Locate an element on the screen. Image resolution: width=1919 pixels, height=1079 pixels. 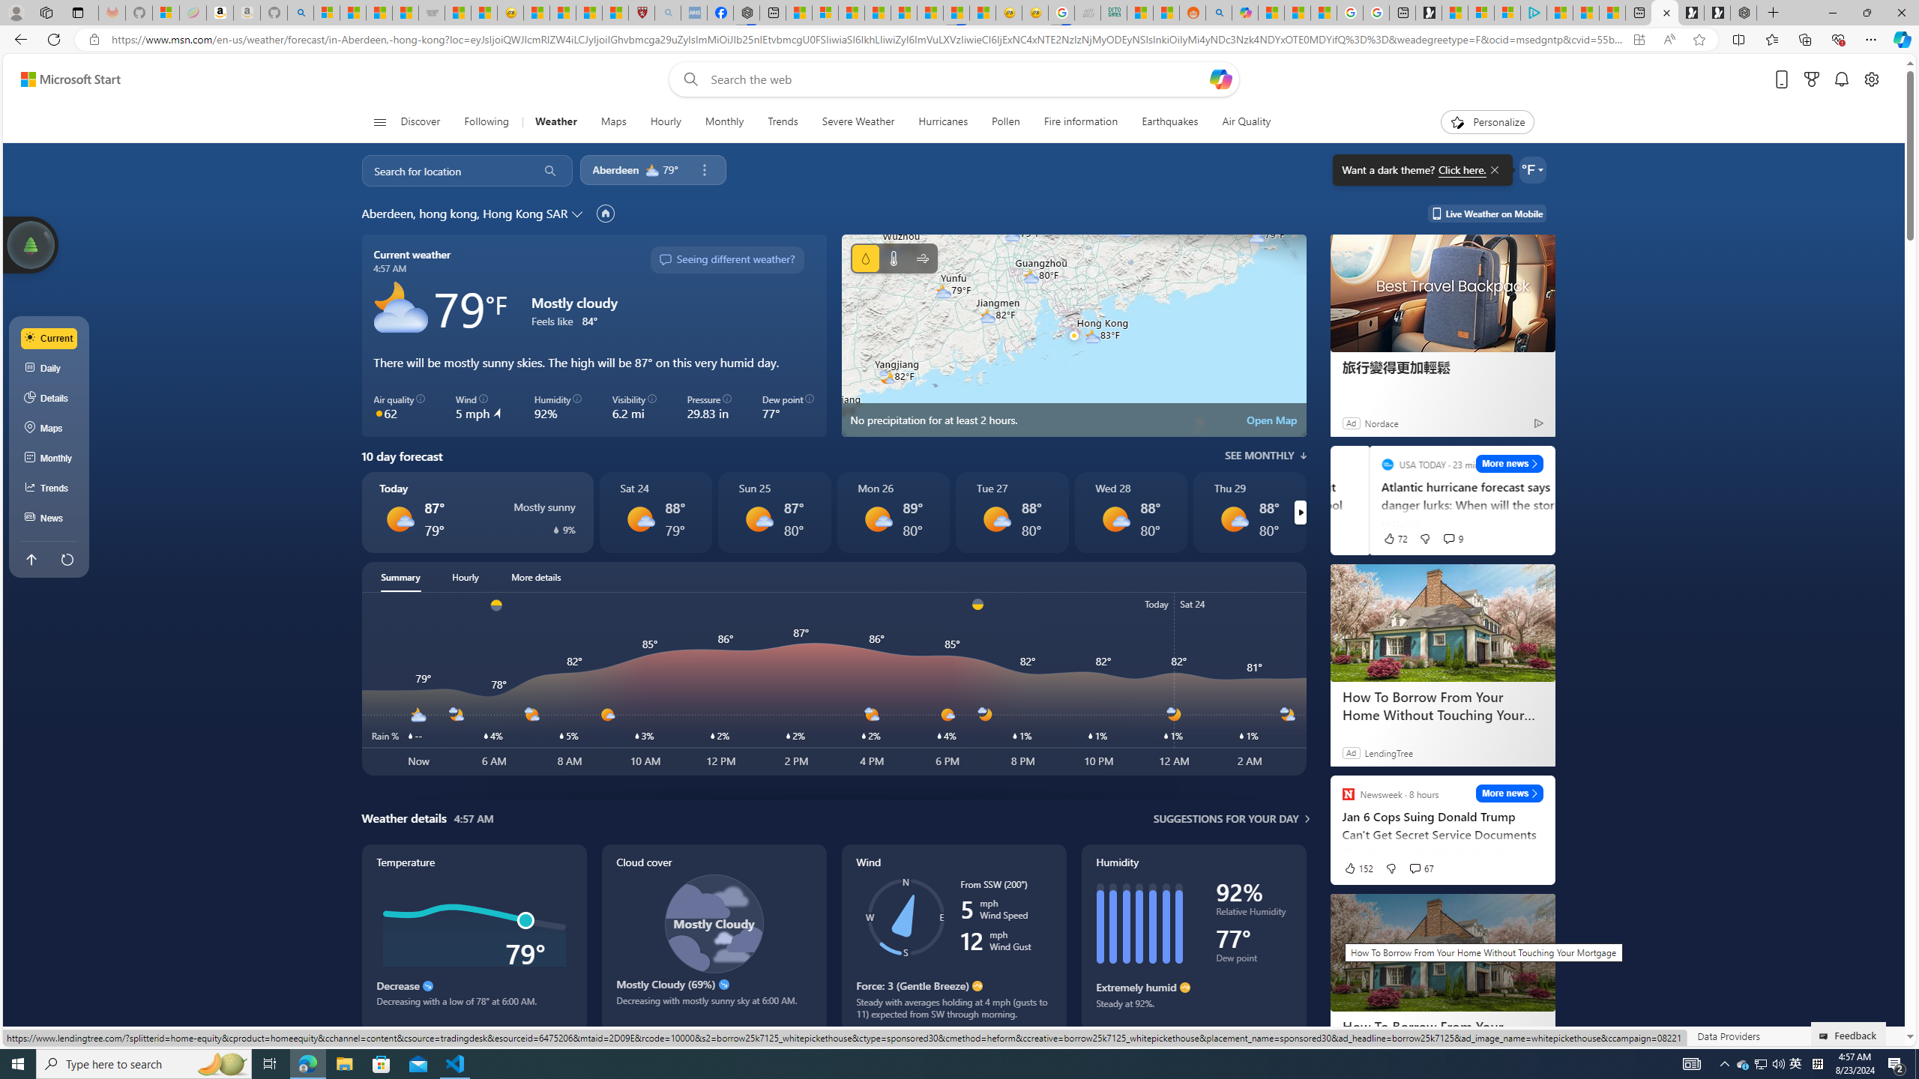
Maps is located at coordinates (49, 429).